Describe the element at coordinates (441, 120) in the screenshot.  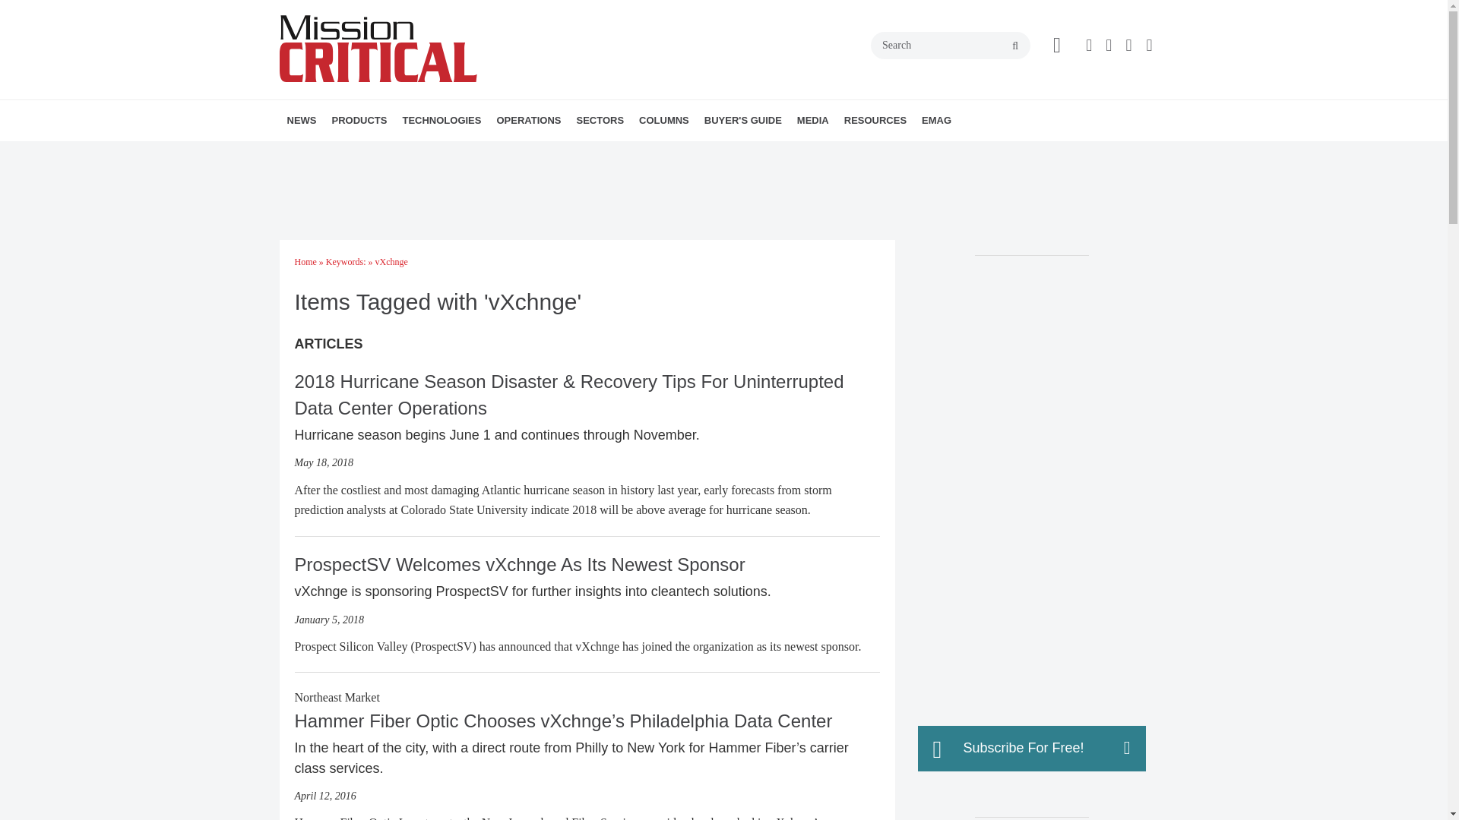
I see `TECHNOLOGIES` at that location.